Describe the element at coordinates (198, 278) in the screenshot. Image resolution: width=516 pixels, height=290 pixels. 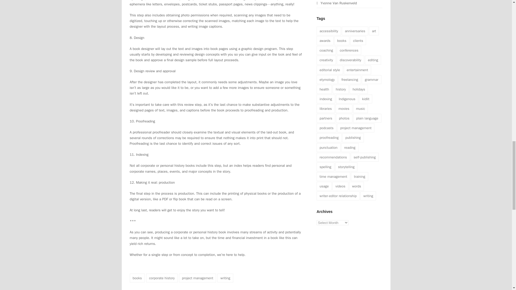
I see `project management` at that location.